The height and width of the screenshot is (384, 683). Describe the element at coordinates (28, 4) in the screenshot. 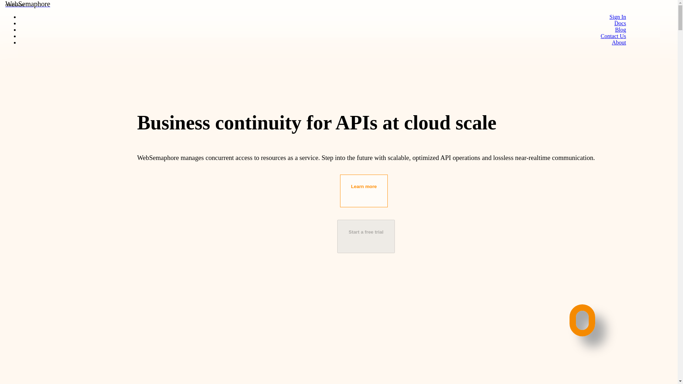

I see `Contact Us` at that location.